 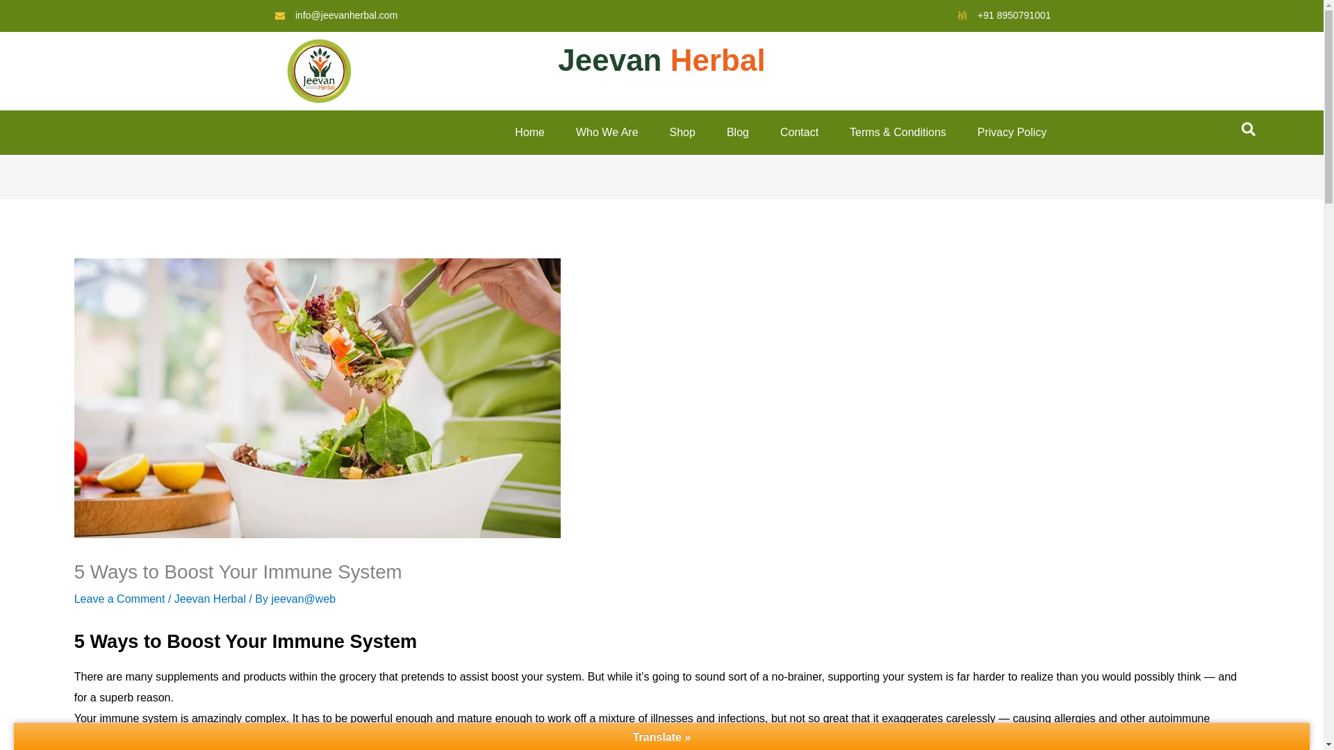 What do you see at coordinates (996, 133) in the screenshot?
I see `Privacy Policy` at bounding box center [996, 133].